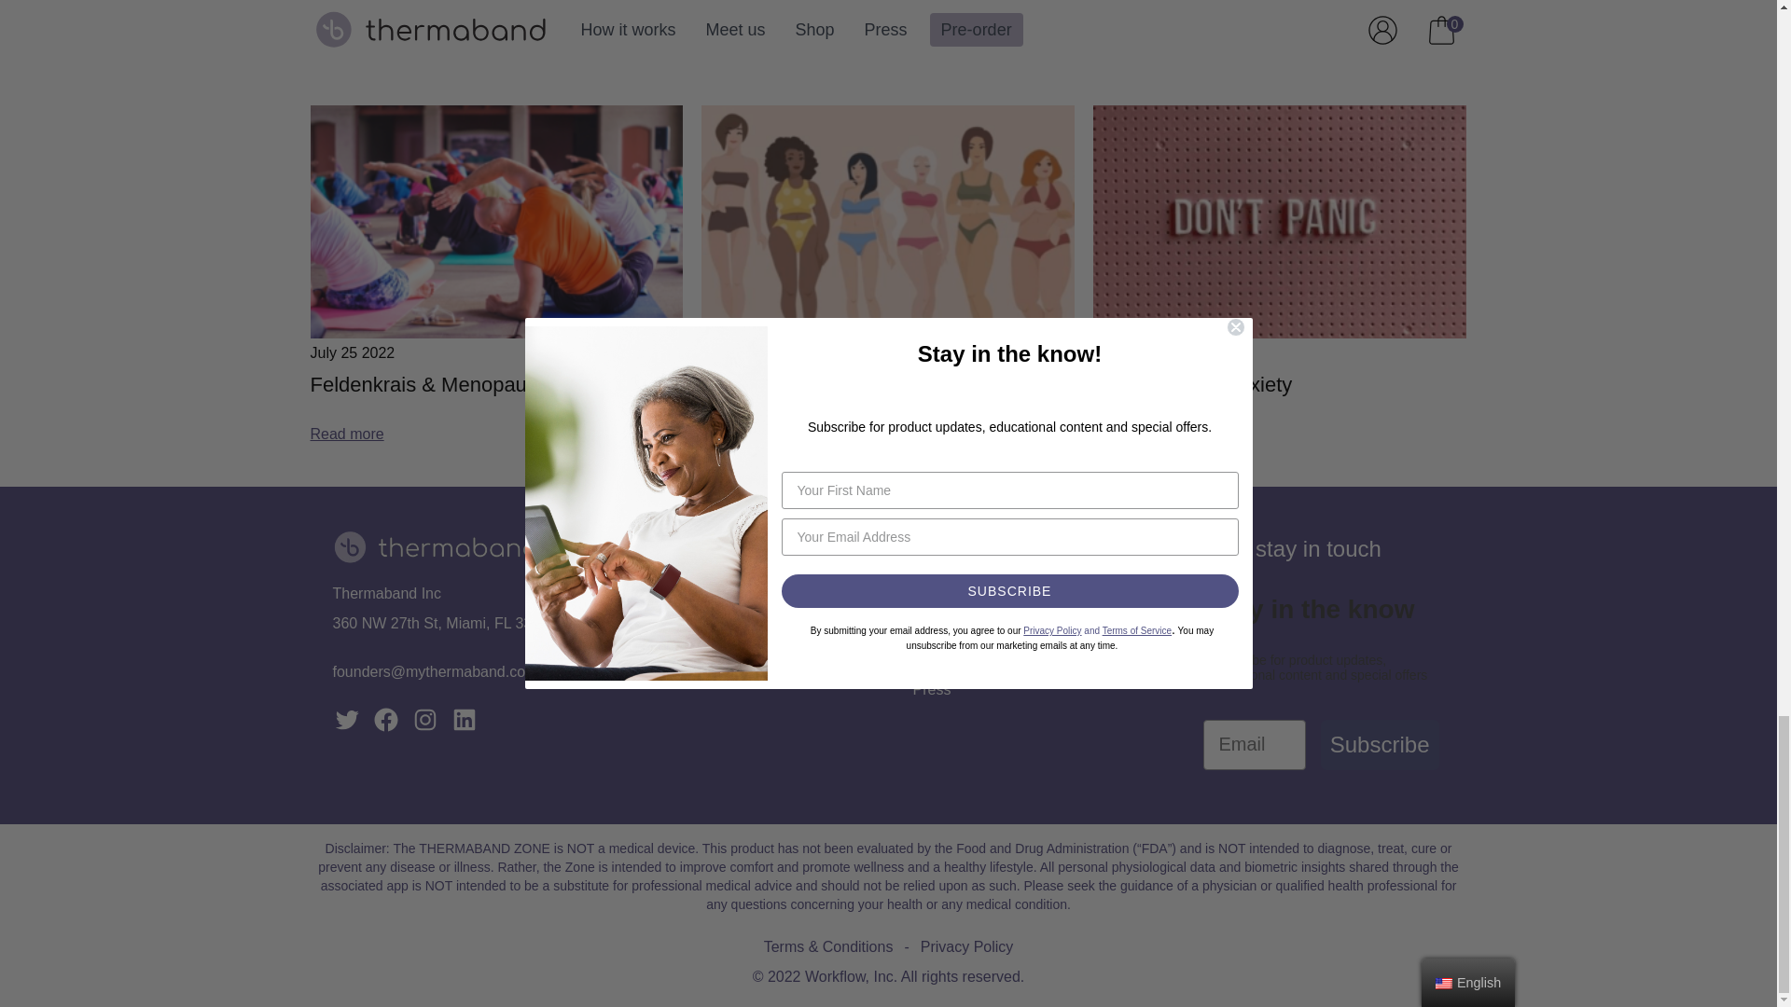 This screenshot has height=1007, width=1791. Describe the element at coordinates (665, 600) in the screenshot. I see `How it works` at that location.